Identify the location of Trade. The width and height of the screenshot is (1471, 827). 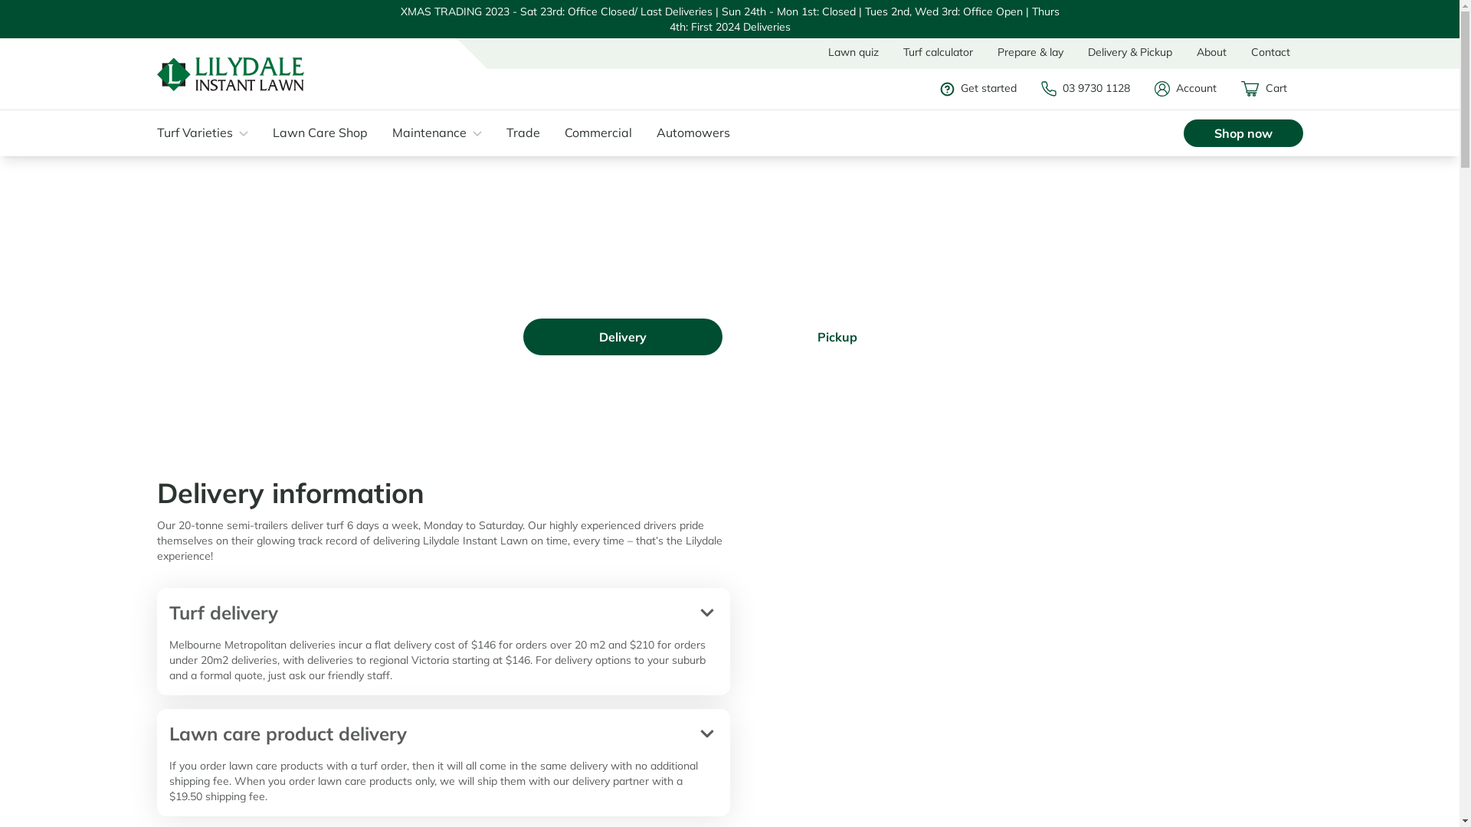
(530, 132).